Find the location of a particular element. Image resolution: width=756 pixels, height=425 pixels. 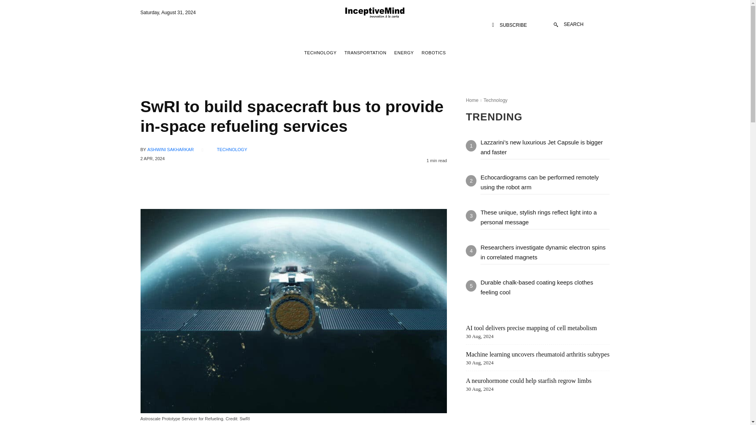

SUBSCRIBE is located at coordinates (510, 25).